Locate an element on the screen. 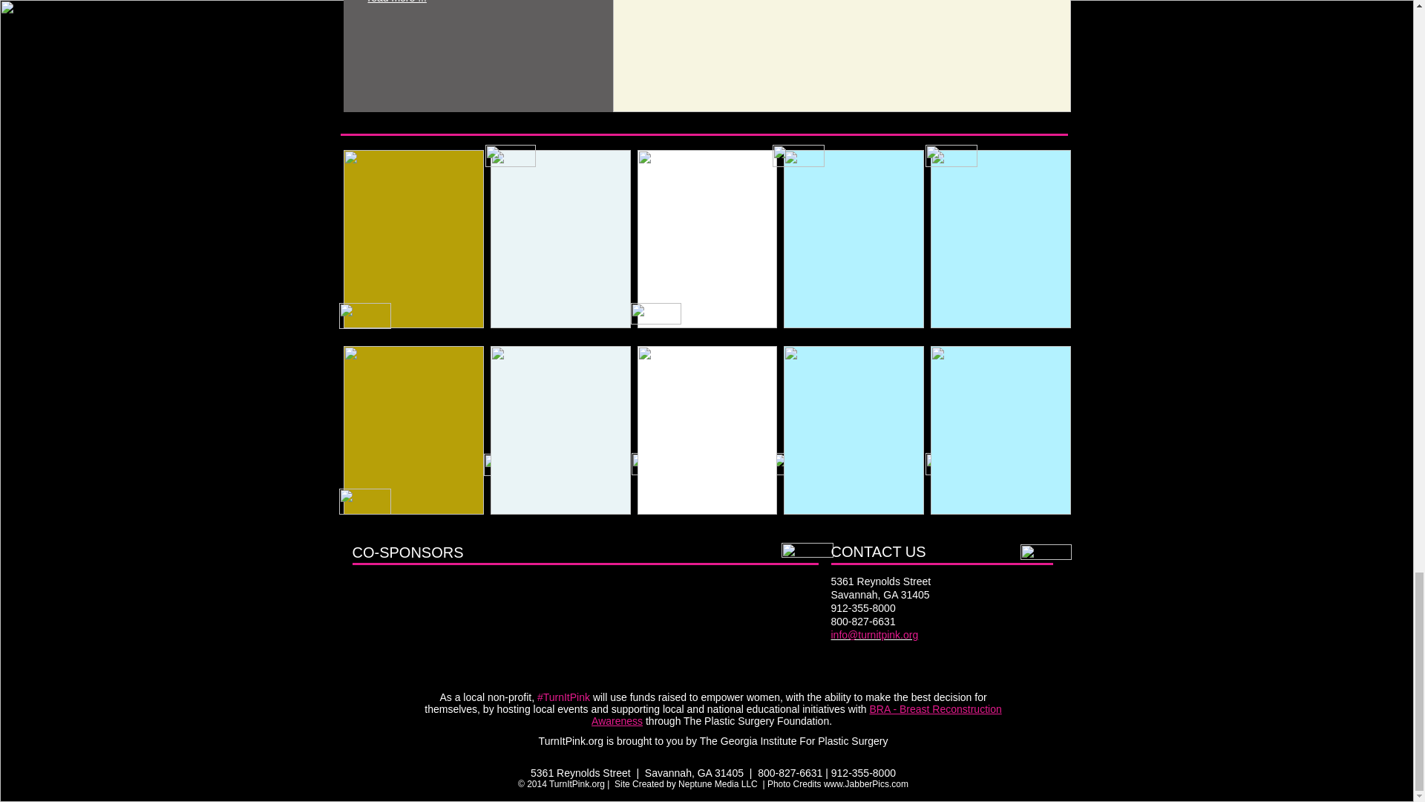 The height and width of the screenshot is (802, 1425). read more ... is located at coordinates (396, 1).